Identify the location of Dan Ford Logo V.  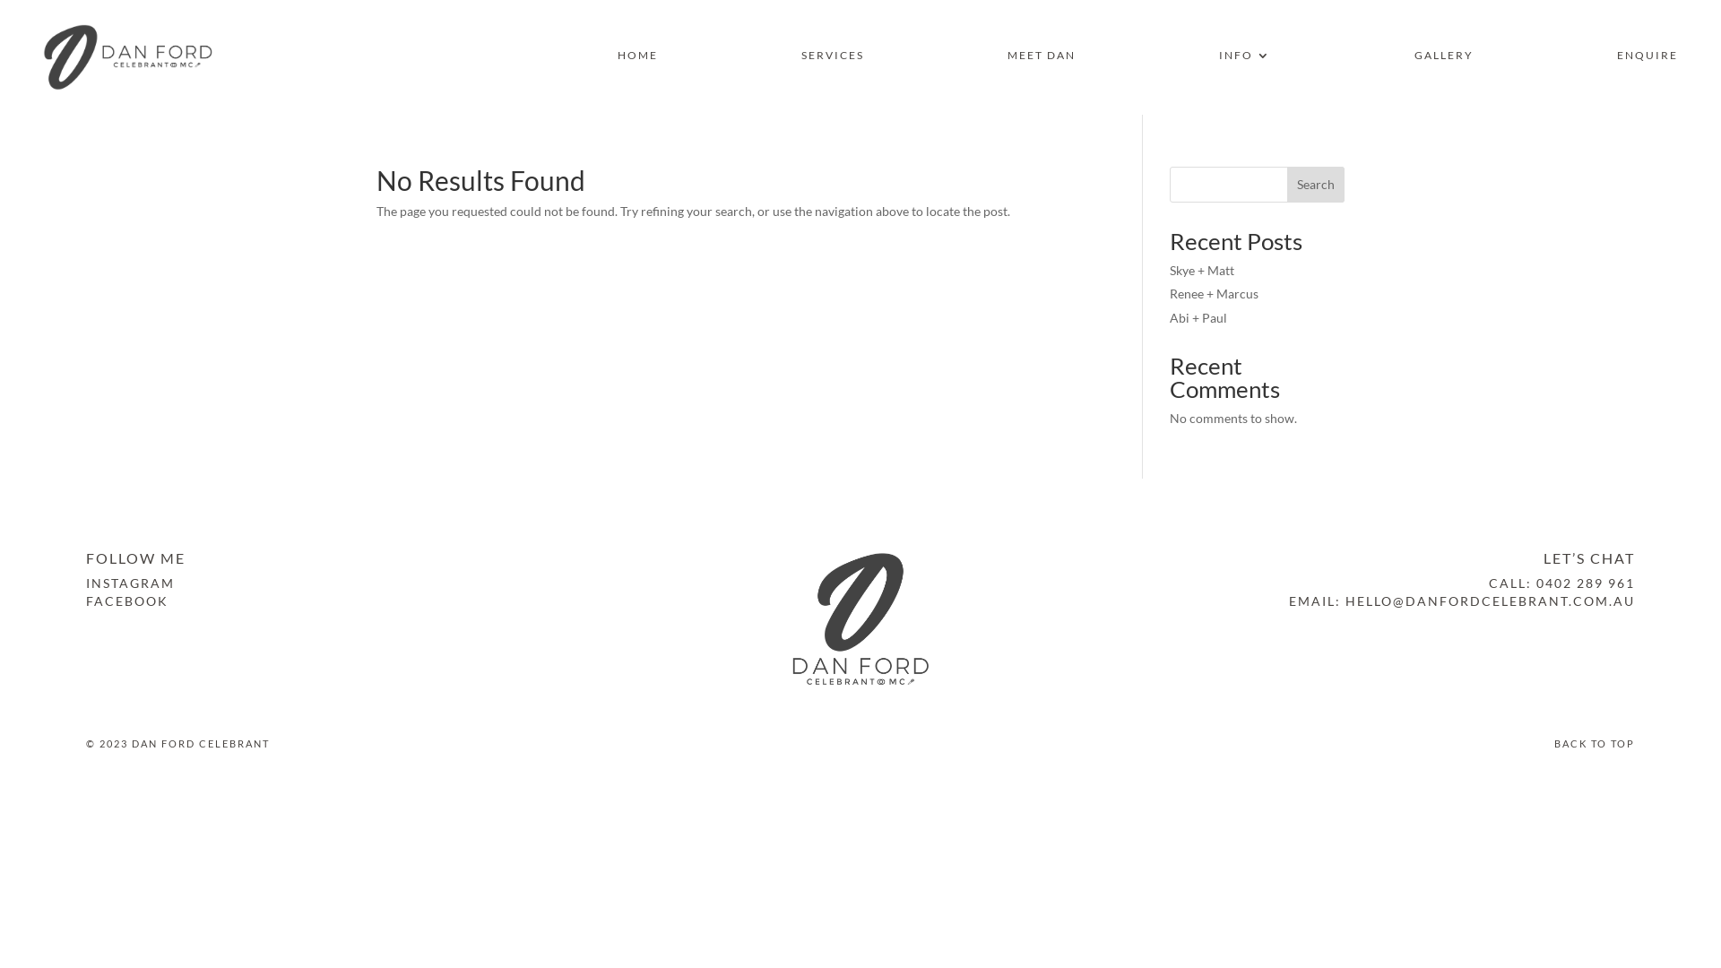
(860, 618).